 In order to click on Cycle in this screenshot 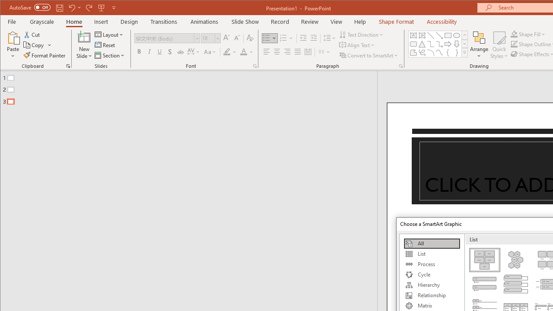, I will do `click(432, 275)`.